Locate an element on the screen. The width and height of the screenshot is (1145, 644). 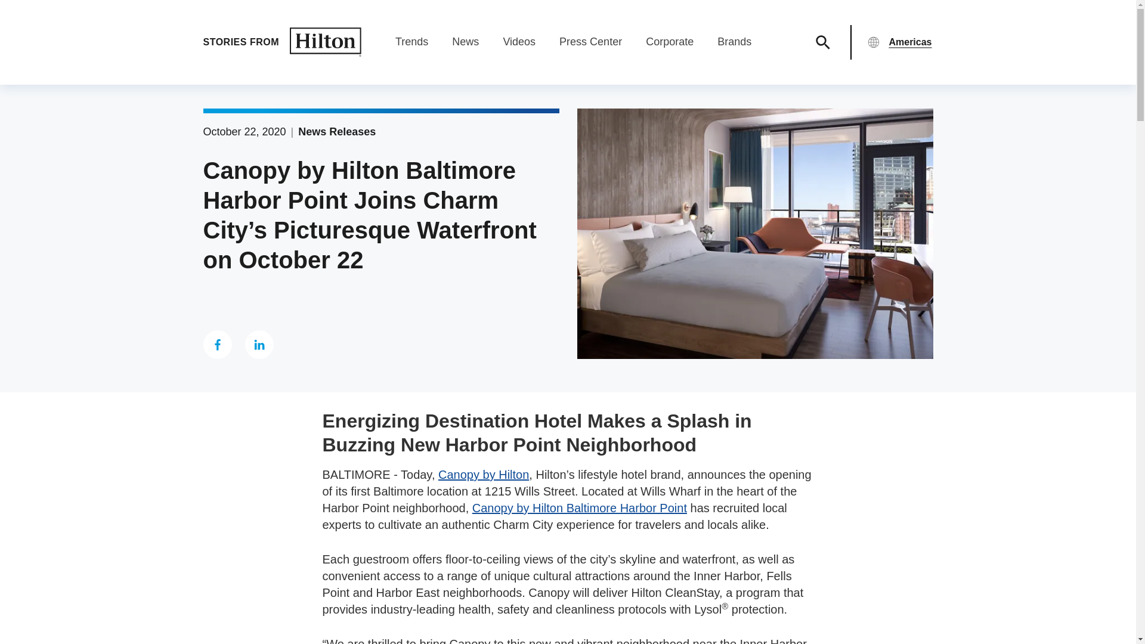
Trends is located at coordinates (411, 42).